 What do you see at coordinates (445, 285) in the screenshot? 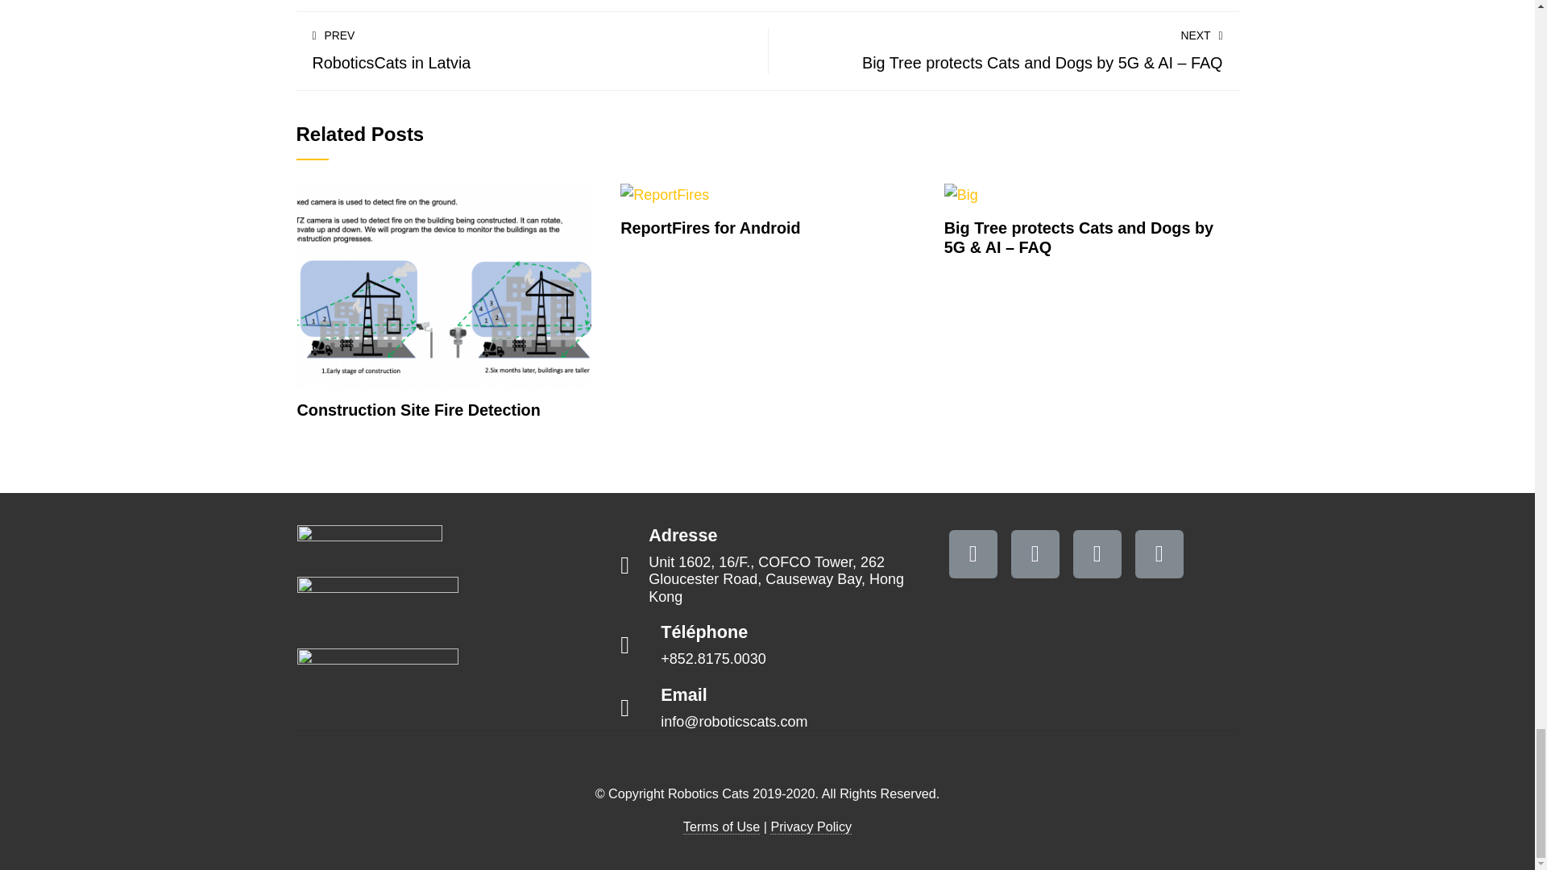
I see `Construction Site Fire Detection` at bounding box center [445, 285].